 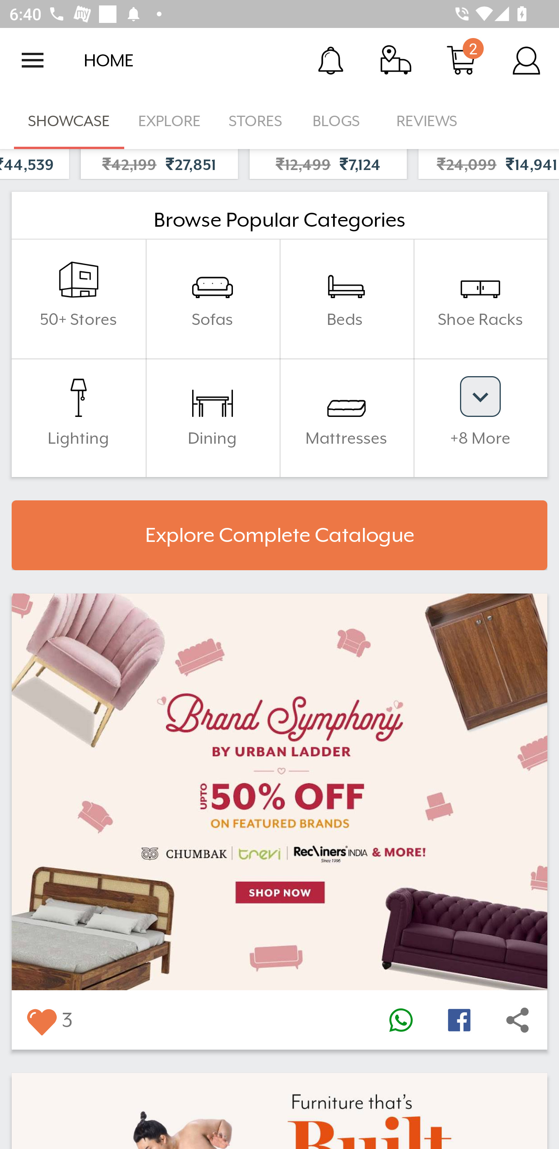 What do you see at coordinates (346, 418) in the screenshot?
I see `Mattresses` at bounding box center [346, 418].